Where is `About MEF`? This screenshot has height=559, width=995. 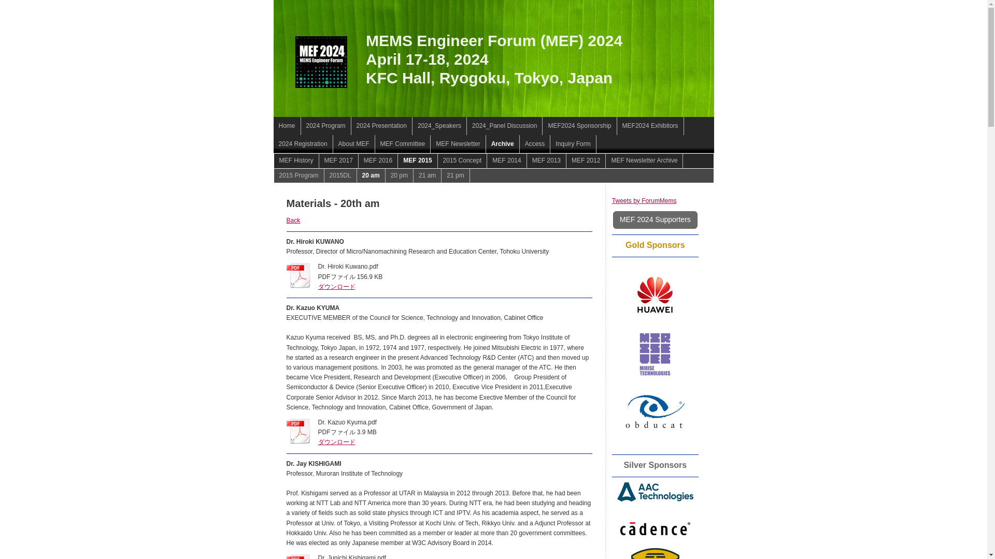 About MEF is located at coordinates (354, 144).